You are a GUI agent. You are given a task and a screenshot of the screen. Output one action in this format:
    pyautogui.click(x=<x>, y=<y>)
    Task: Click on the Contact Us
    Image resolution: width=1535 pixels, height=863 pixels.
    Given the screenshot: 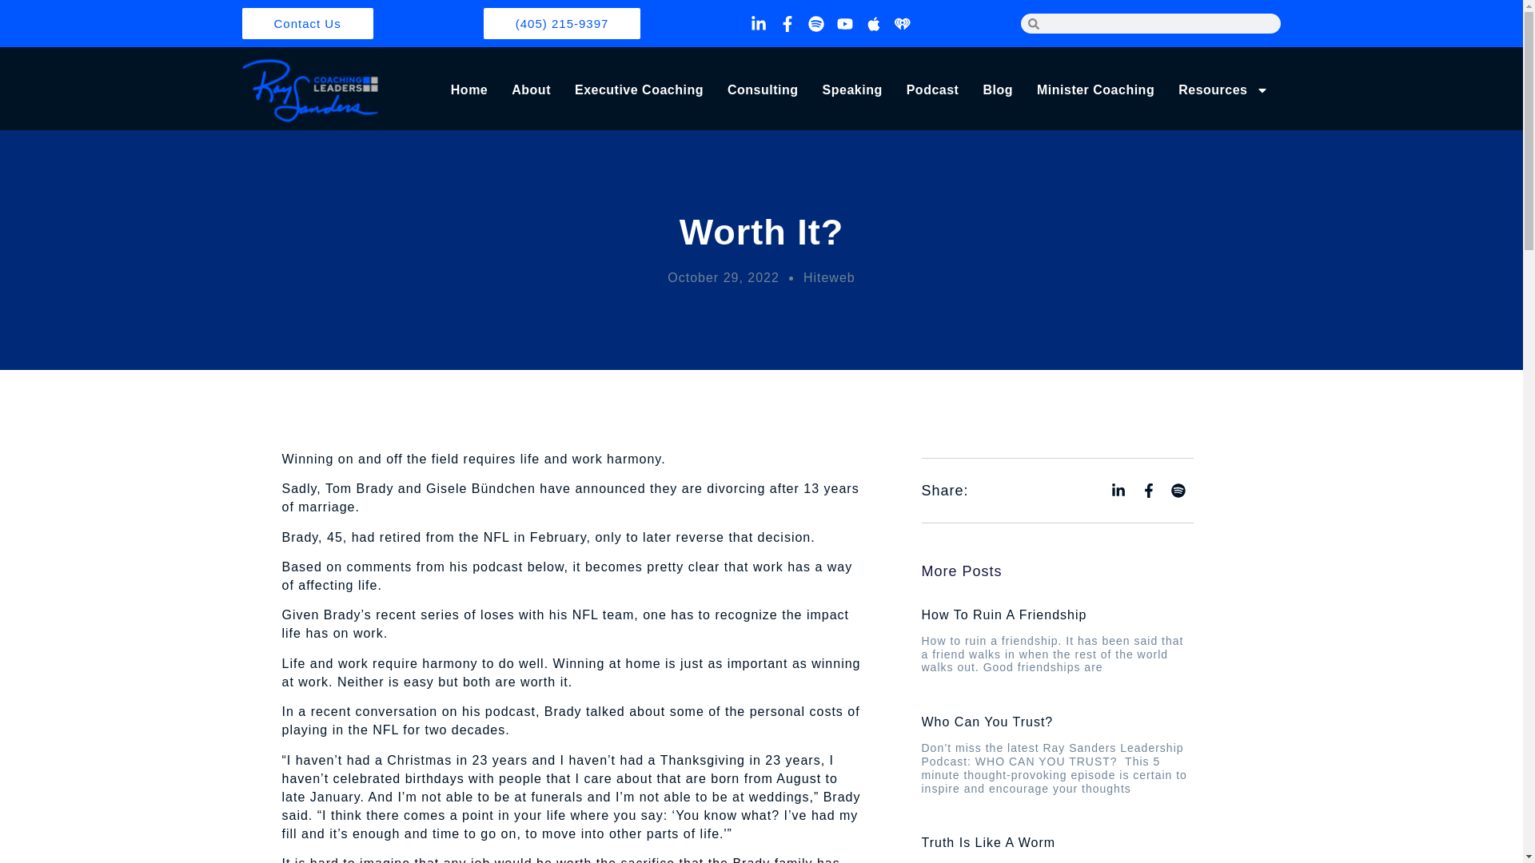 What is the action you would take?
    pyautogui.click(x=307, y=22)
    